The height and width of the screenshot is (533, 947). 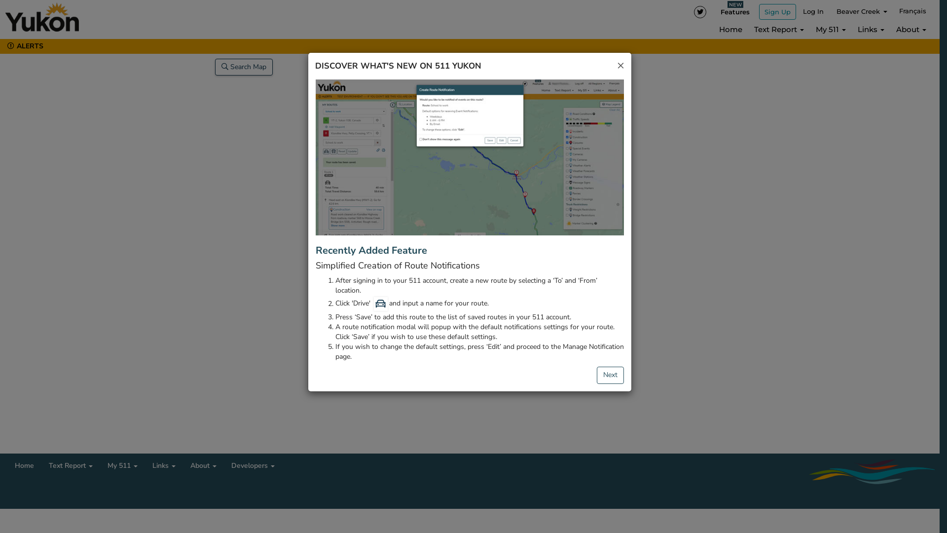 What do you see at coordinates (813, 12) in the screenshot?
I see `Log In` at bounding box center [813, 12].